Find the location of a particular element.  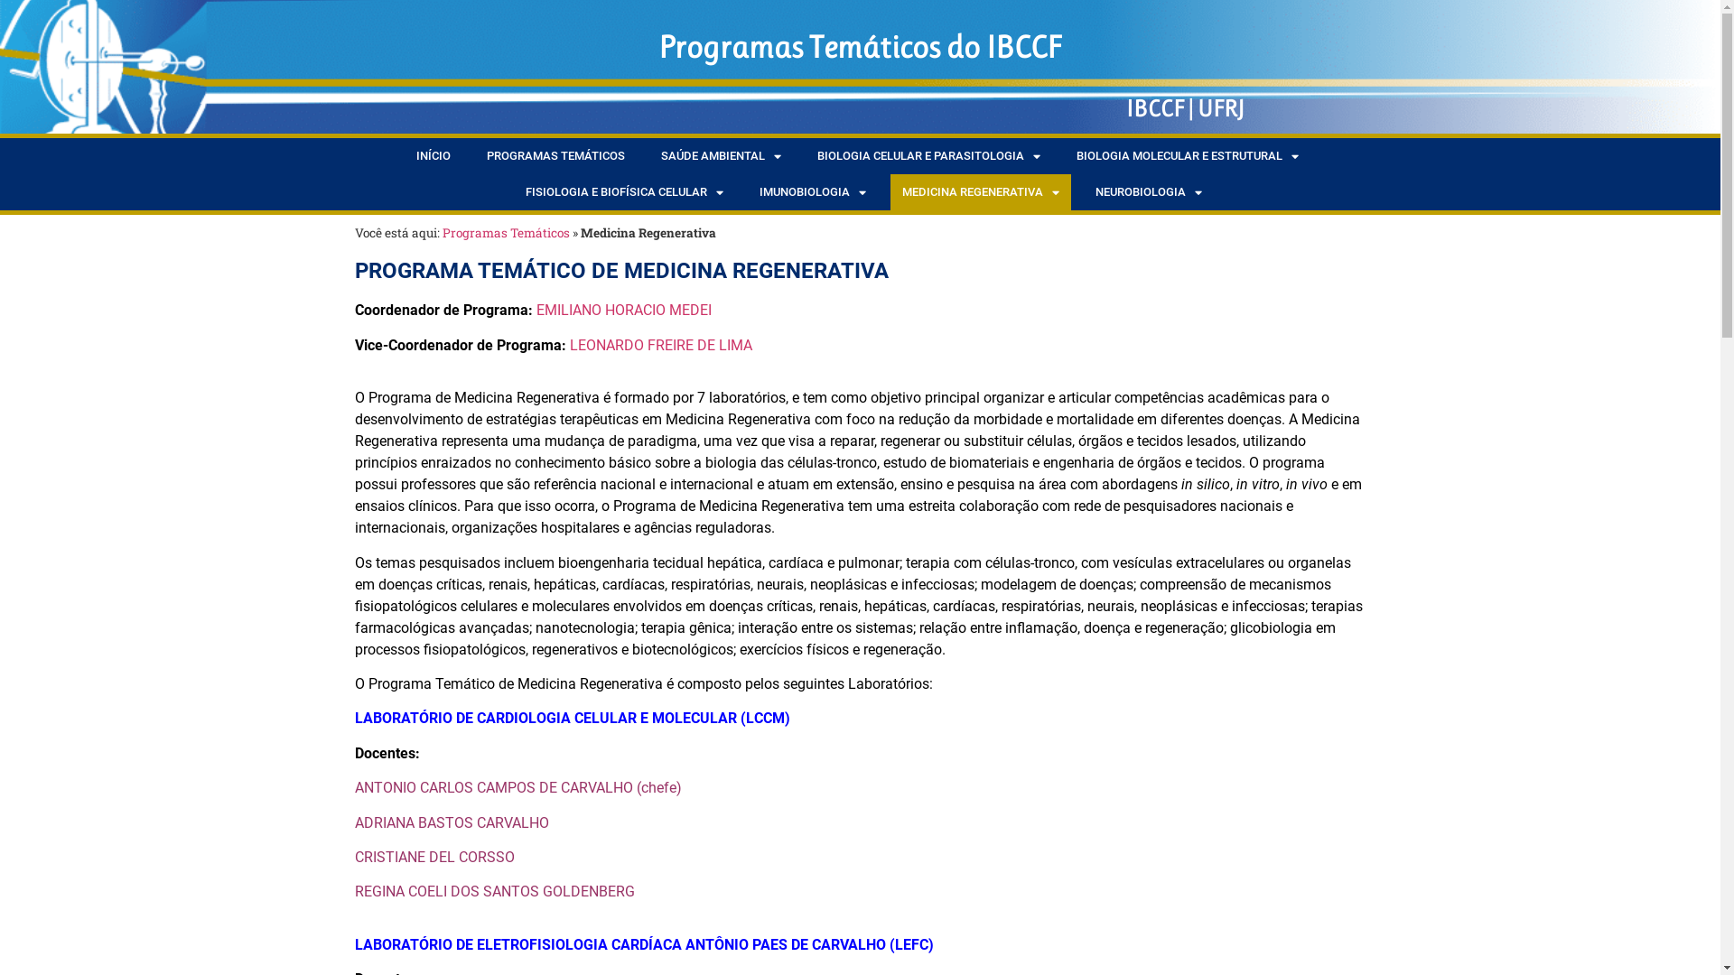

IMUNOBIOLOGIA is located at coordinates (813, 192).